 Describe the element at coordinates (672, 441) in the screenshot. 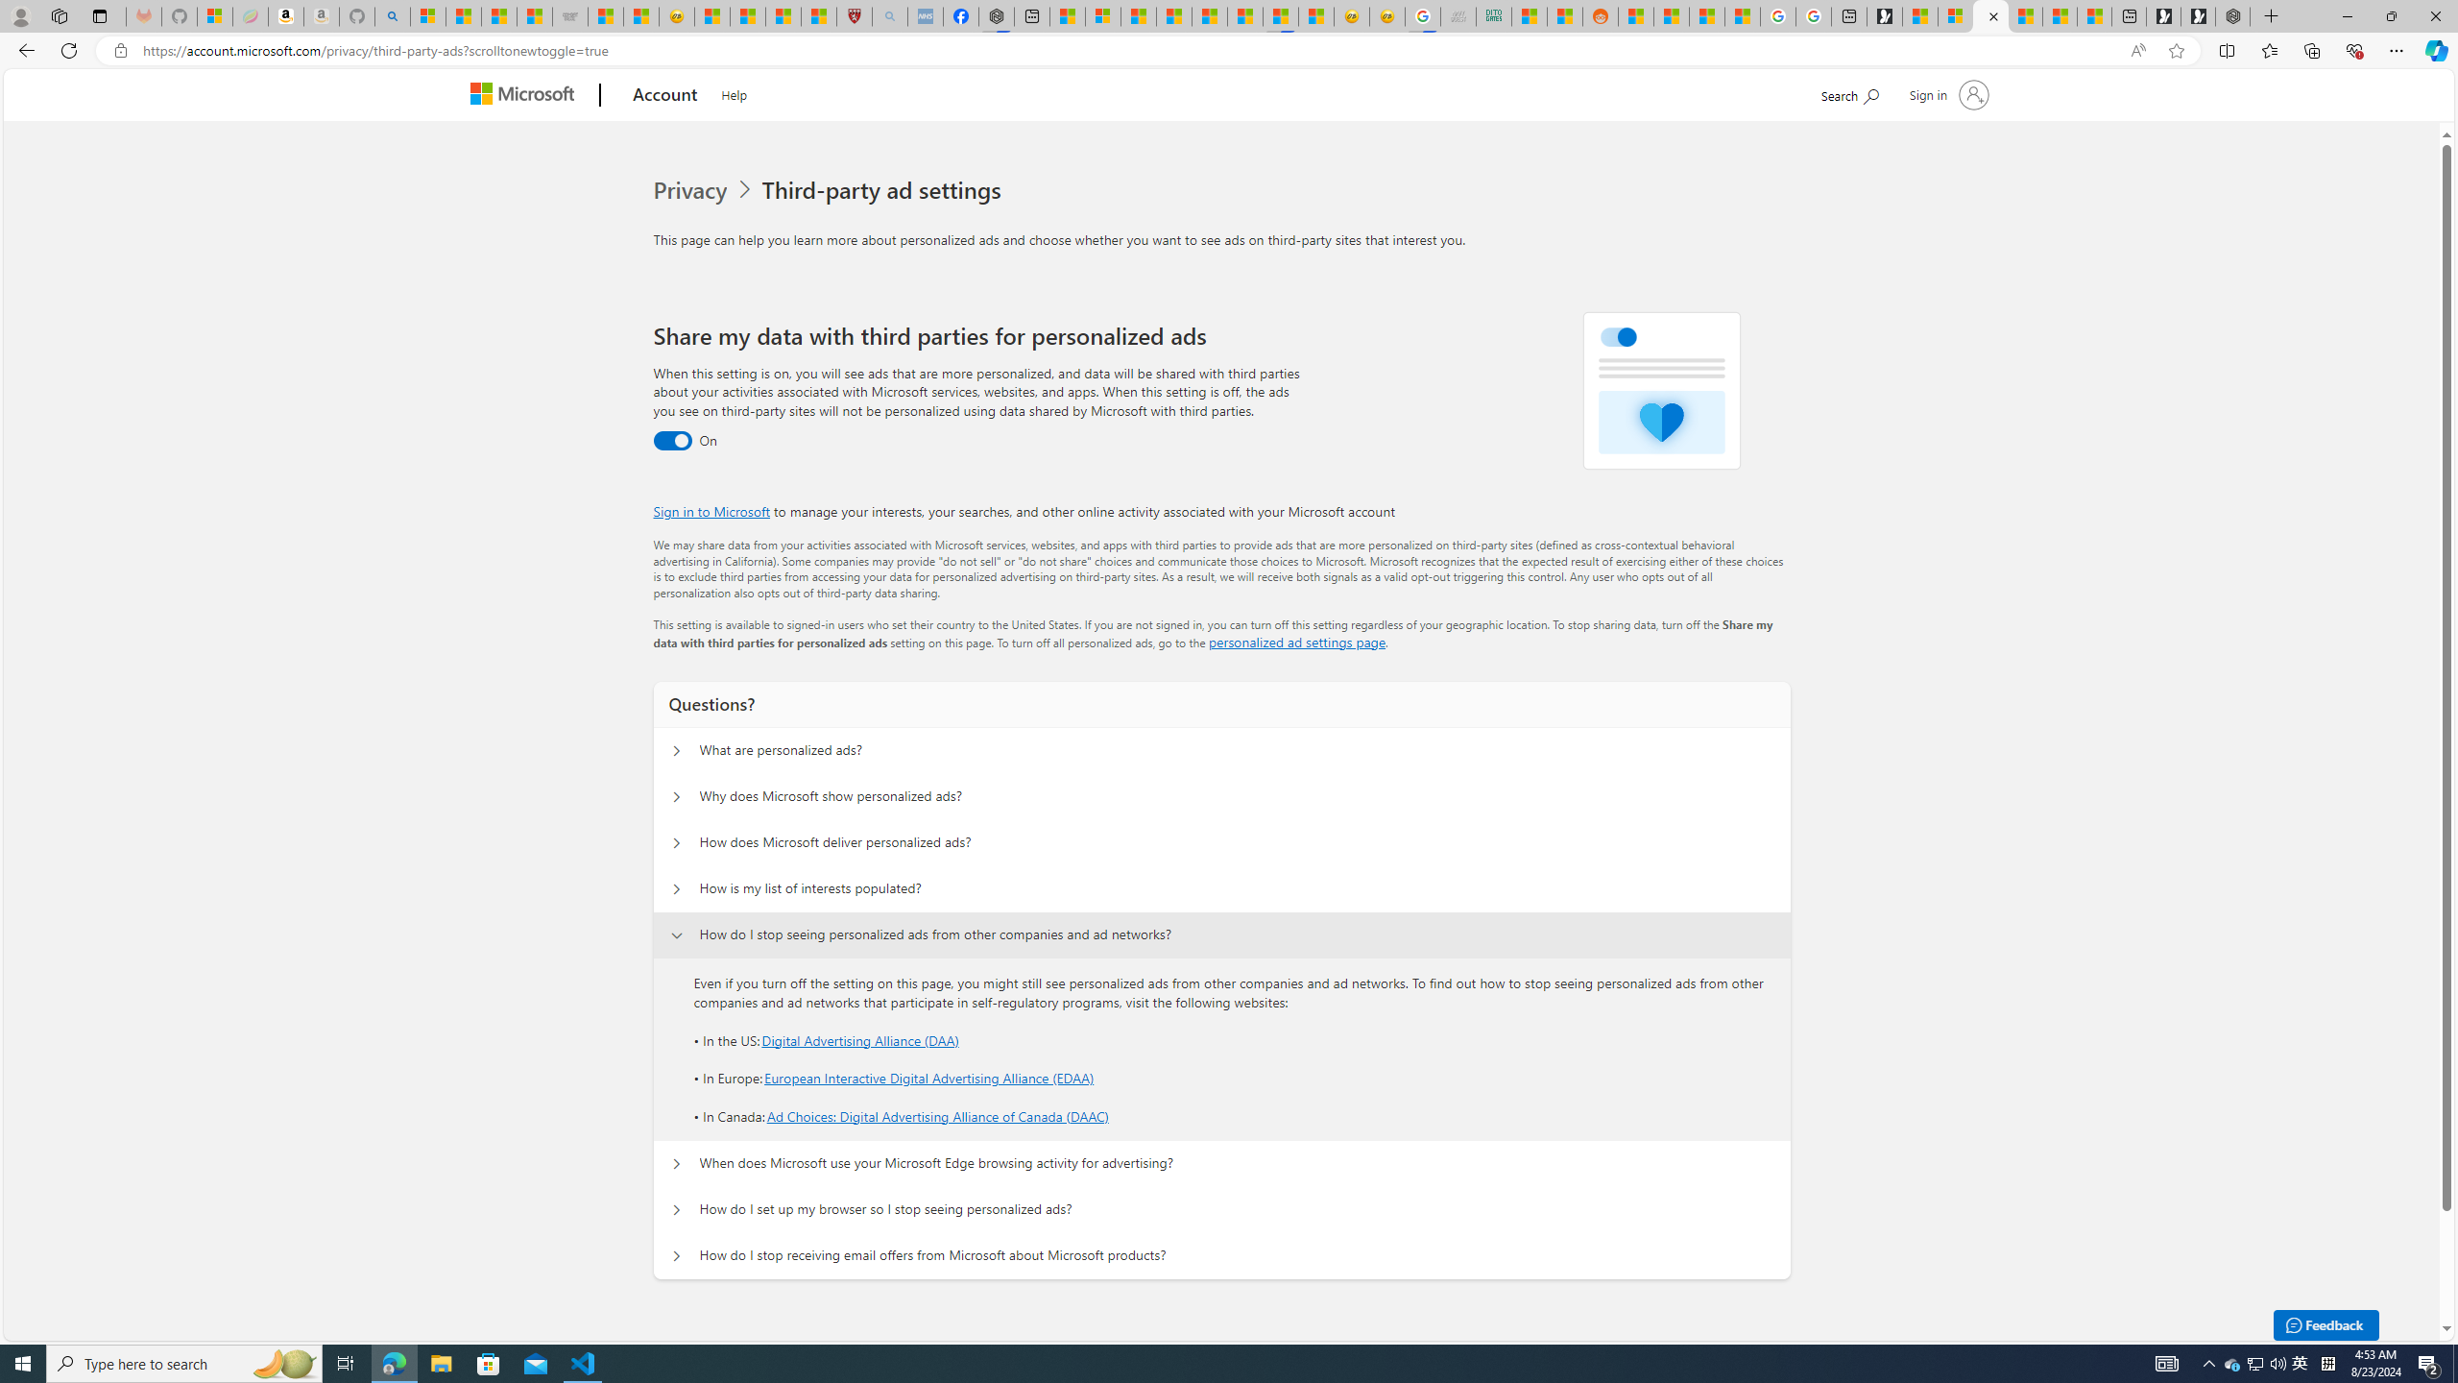

I see `Third party data sharing toggle` at that location.